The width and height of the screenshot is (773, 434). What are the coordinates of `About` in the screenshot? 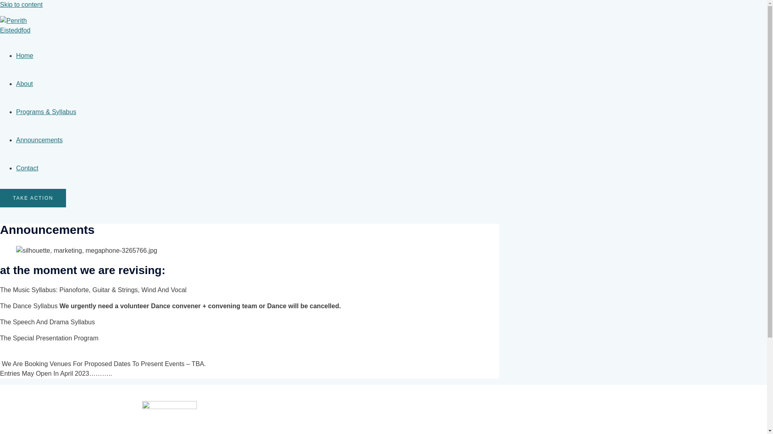 It's located at (25, 84).